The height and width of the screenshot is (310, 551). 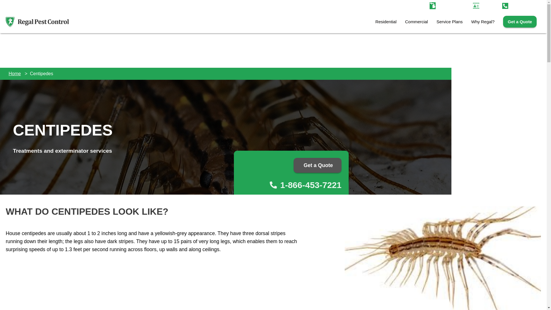 What do you see at coordinates (449, 22) in the screenshot?
I see `Service Plans` at bounding box center [449, 22].